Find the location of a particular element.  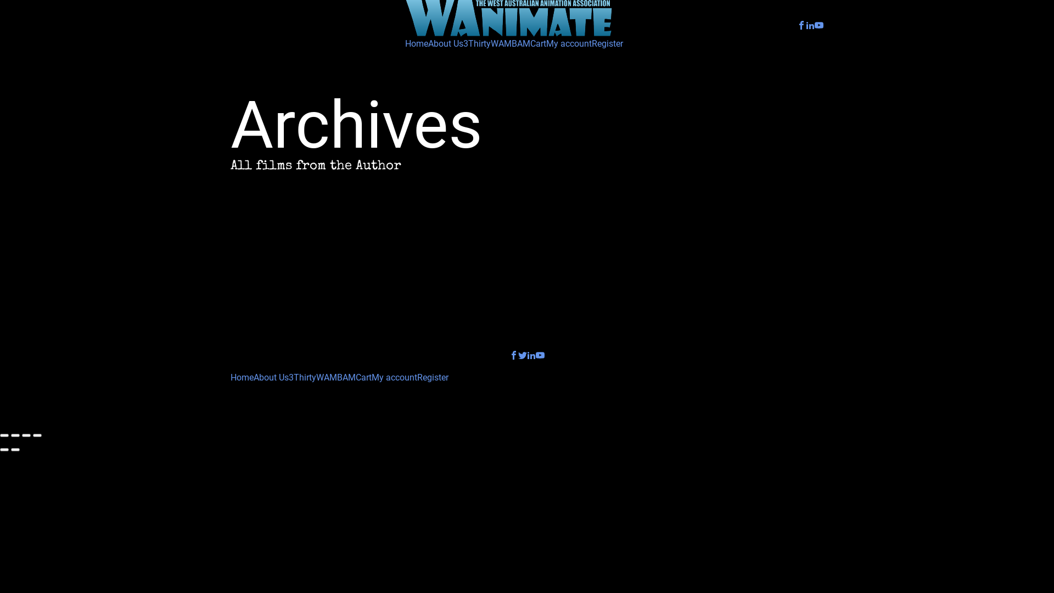

Register is located at coordinates (433, 378).